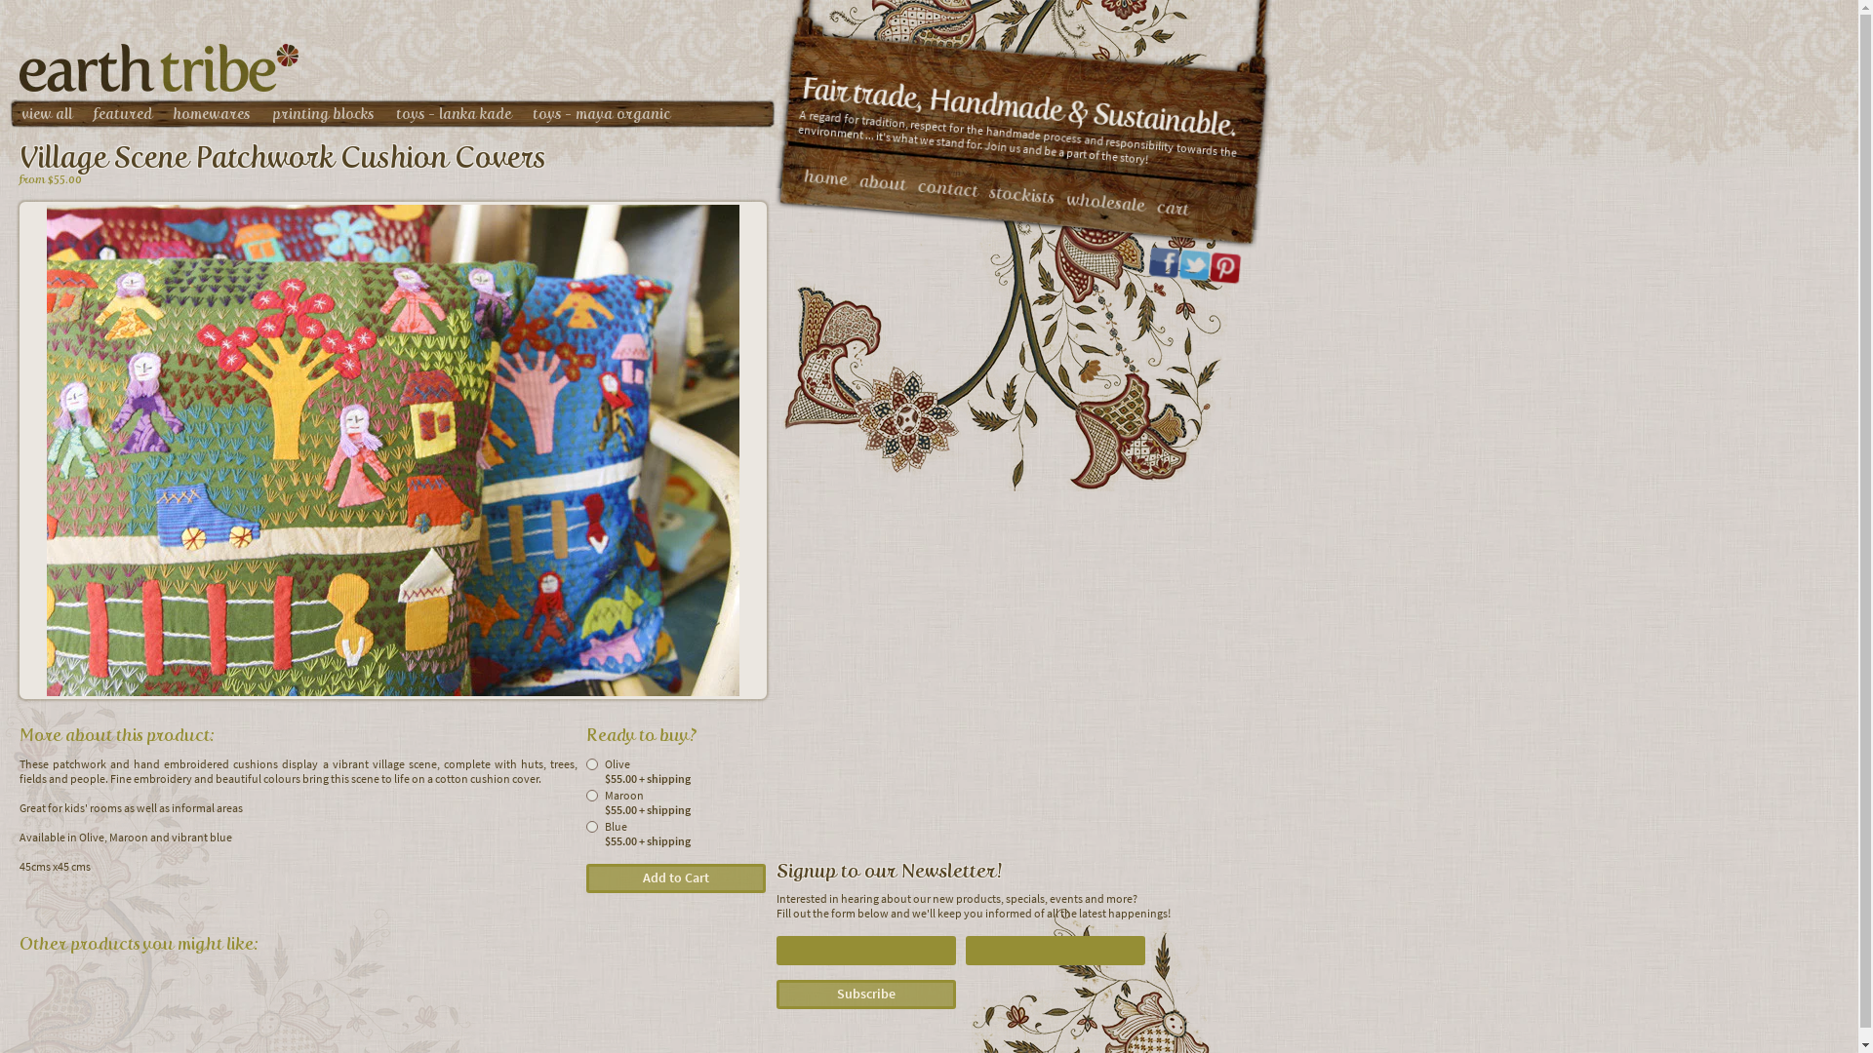  I want to click on Add to Cart, so click(676, 878).